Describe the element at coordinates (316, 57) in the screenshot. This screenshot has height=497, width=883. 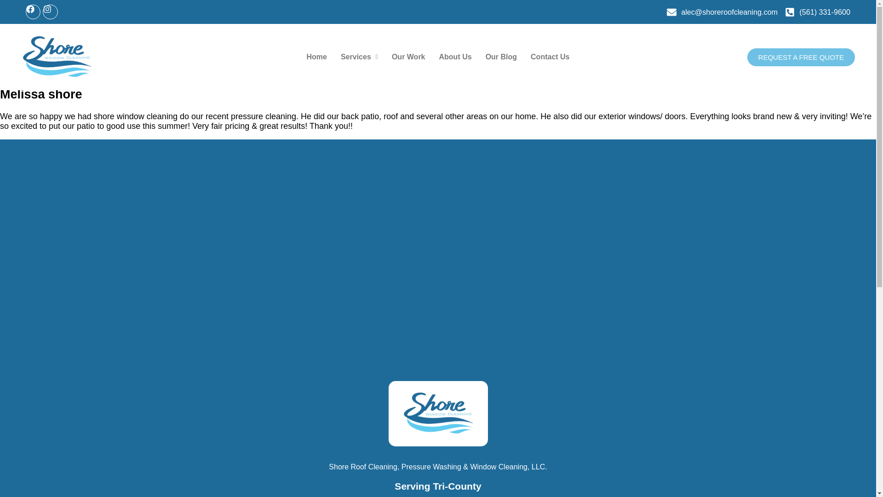
I see `Home` at that location.